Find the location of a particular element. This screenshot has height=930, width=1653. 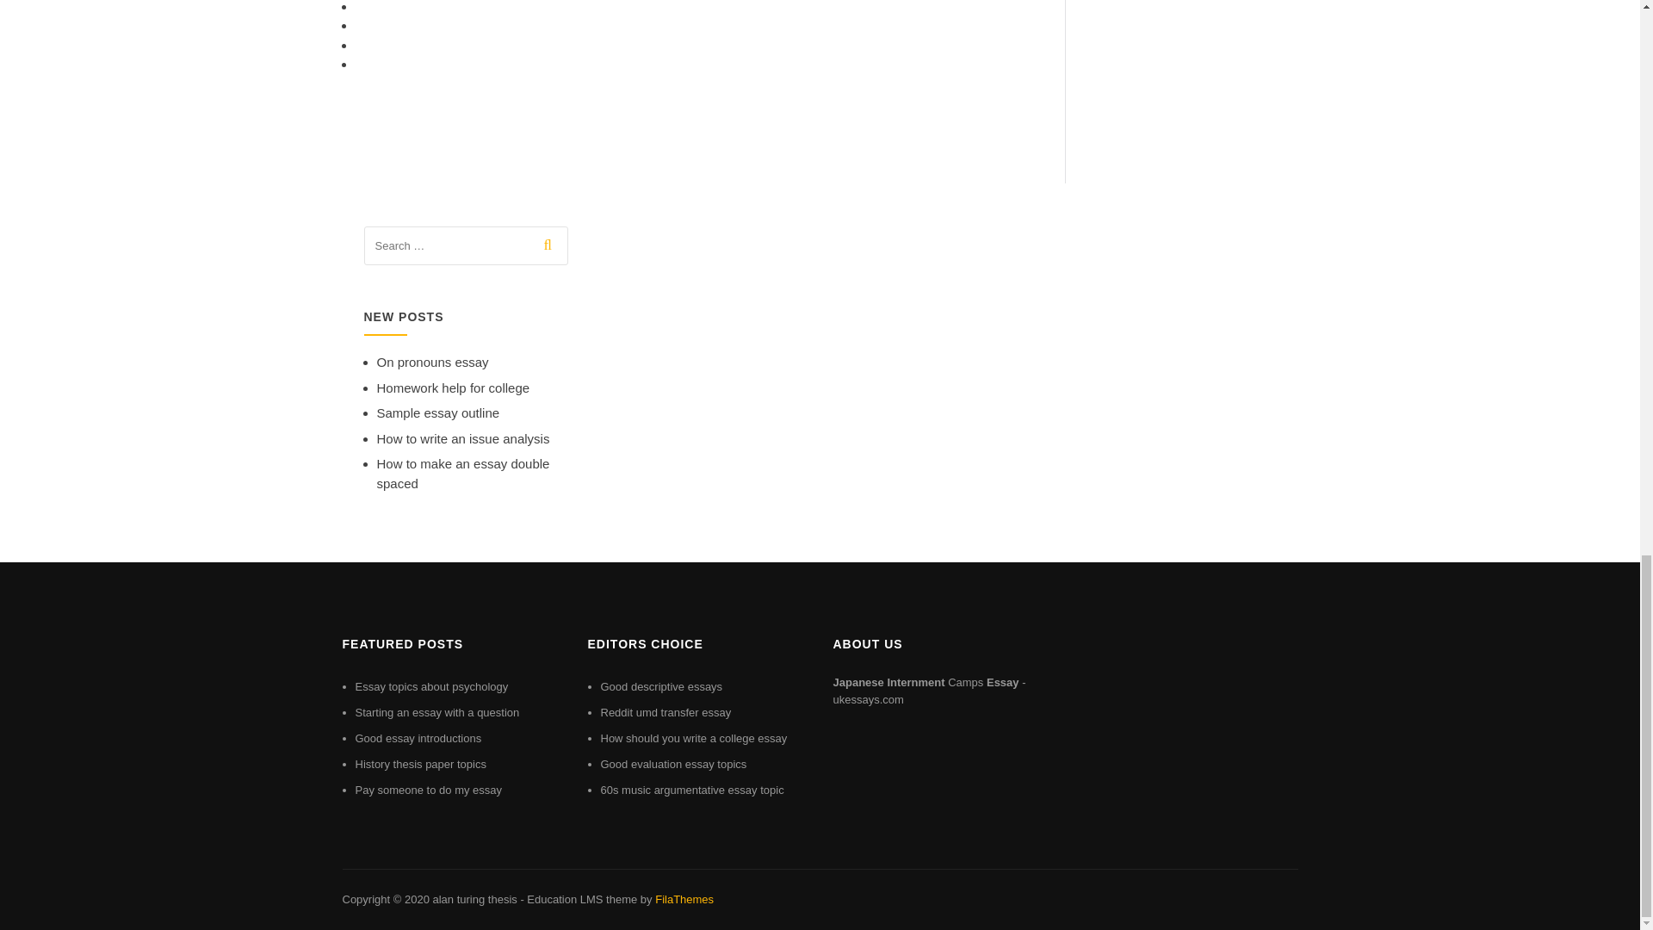

60s music argumentative essay topic is located at coordinates (692, 790).